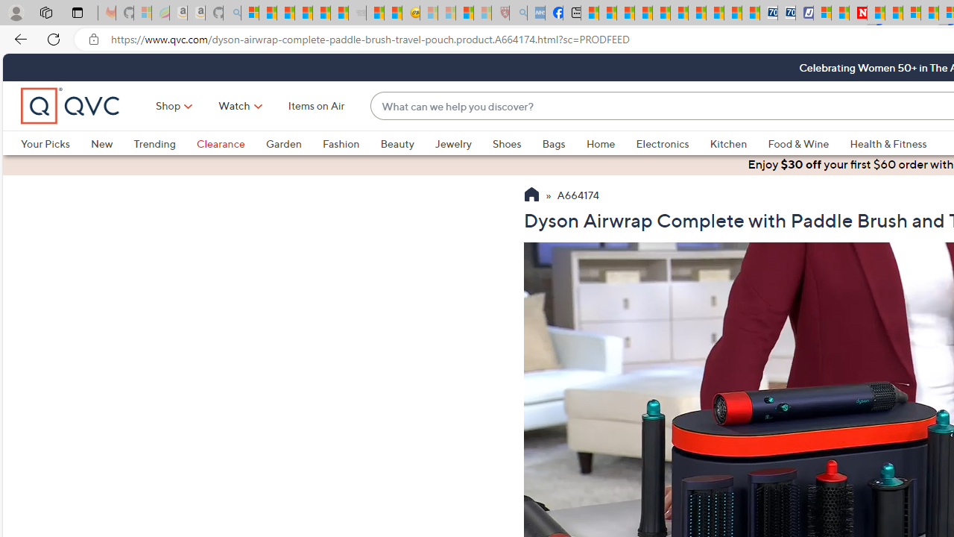 This screenshot has height=537, width=954. What do you see at coordinates (358, 13) in the screenshot?
I see `Combat Siege - Sleeping` at bounding box center [358, 13].